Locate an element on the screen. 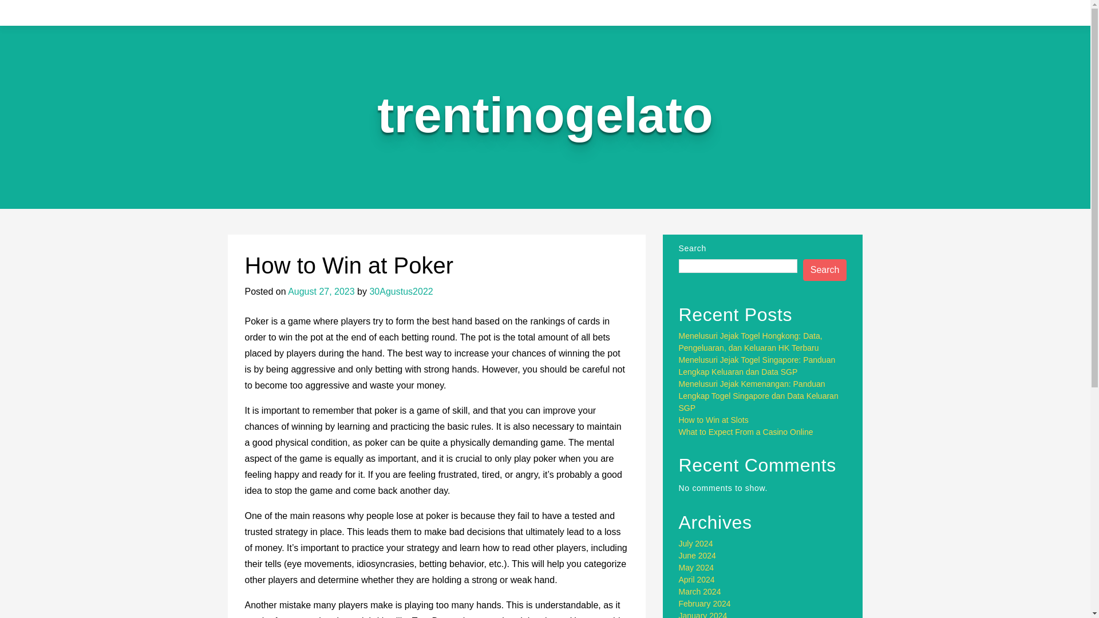 Image resolution: width=1099 pixels, height=618 pixels. How to Win at Slots is located at coordinates (713, 419).